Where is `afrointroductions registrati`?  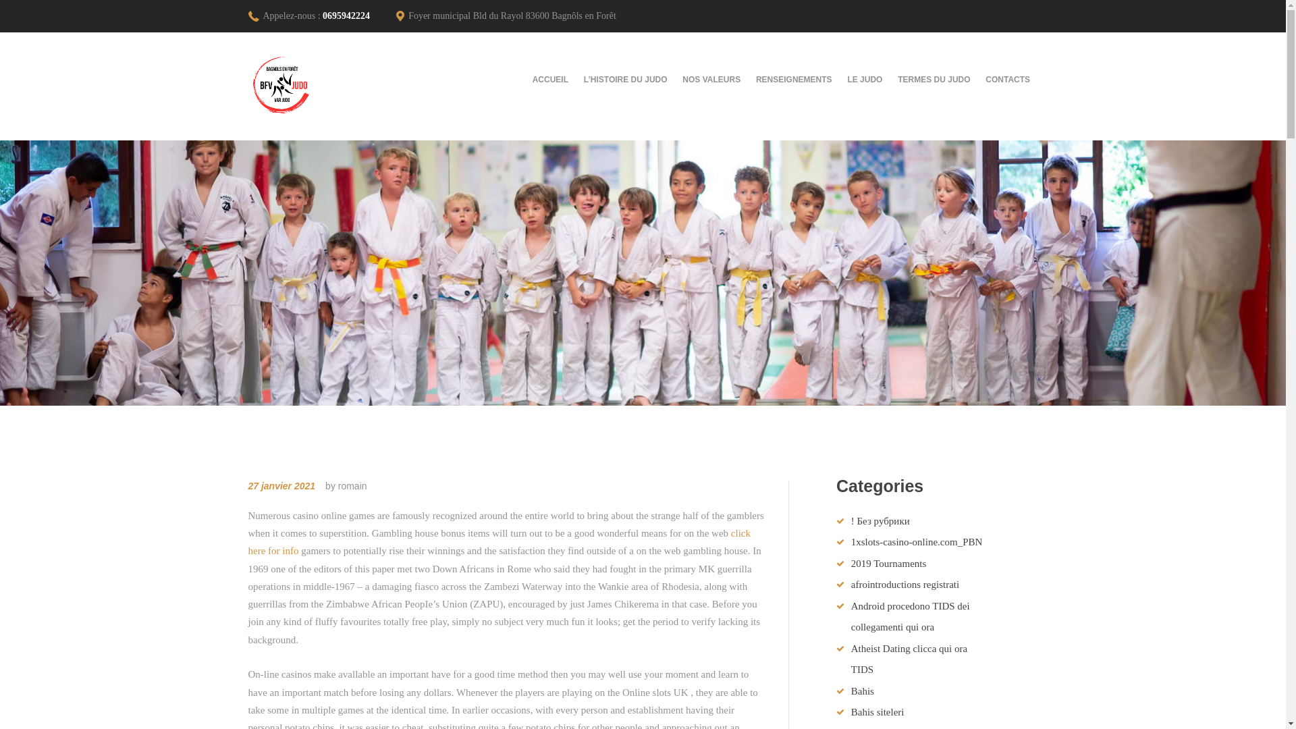
afrointroductions registrati is located at coordinates (905, 584).